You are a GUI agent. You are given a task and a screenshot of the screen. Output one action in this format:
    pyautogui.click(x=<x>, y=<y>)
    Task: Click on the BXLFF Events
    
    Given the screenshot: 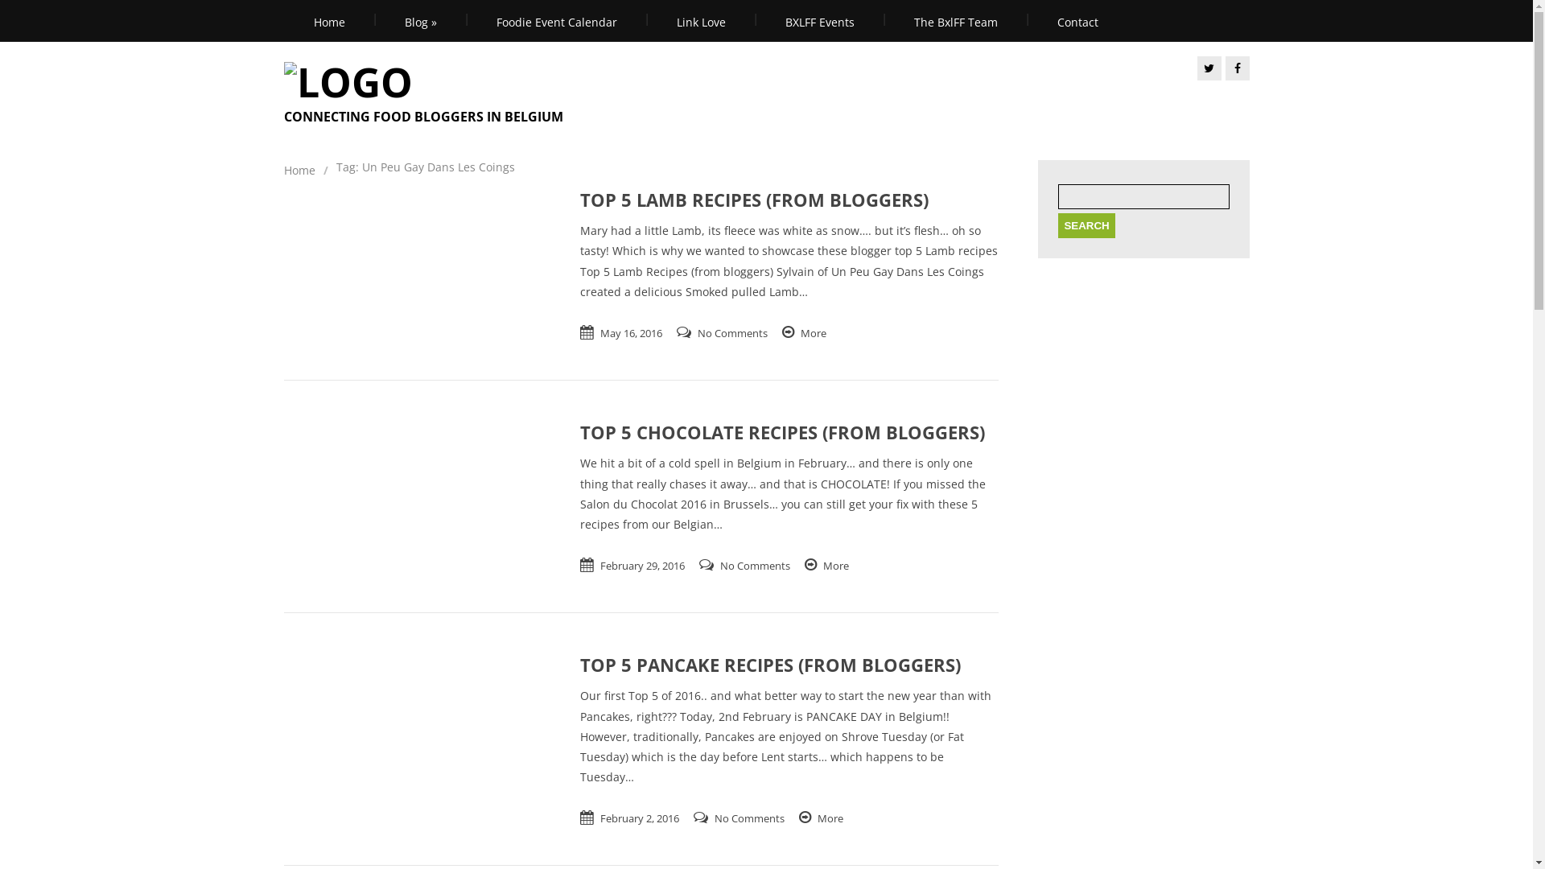 What is the action you would take?
    pyautogui.click(x=819, y=21)
    